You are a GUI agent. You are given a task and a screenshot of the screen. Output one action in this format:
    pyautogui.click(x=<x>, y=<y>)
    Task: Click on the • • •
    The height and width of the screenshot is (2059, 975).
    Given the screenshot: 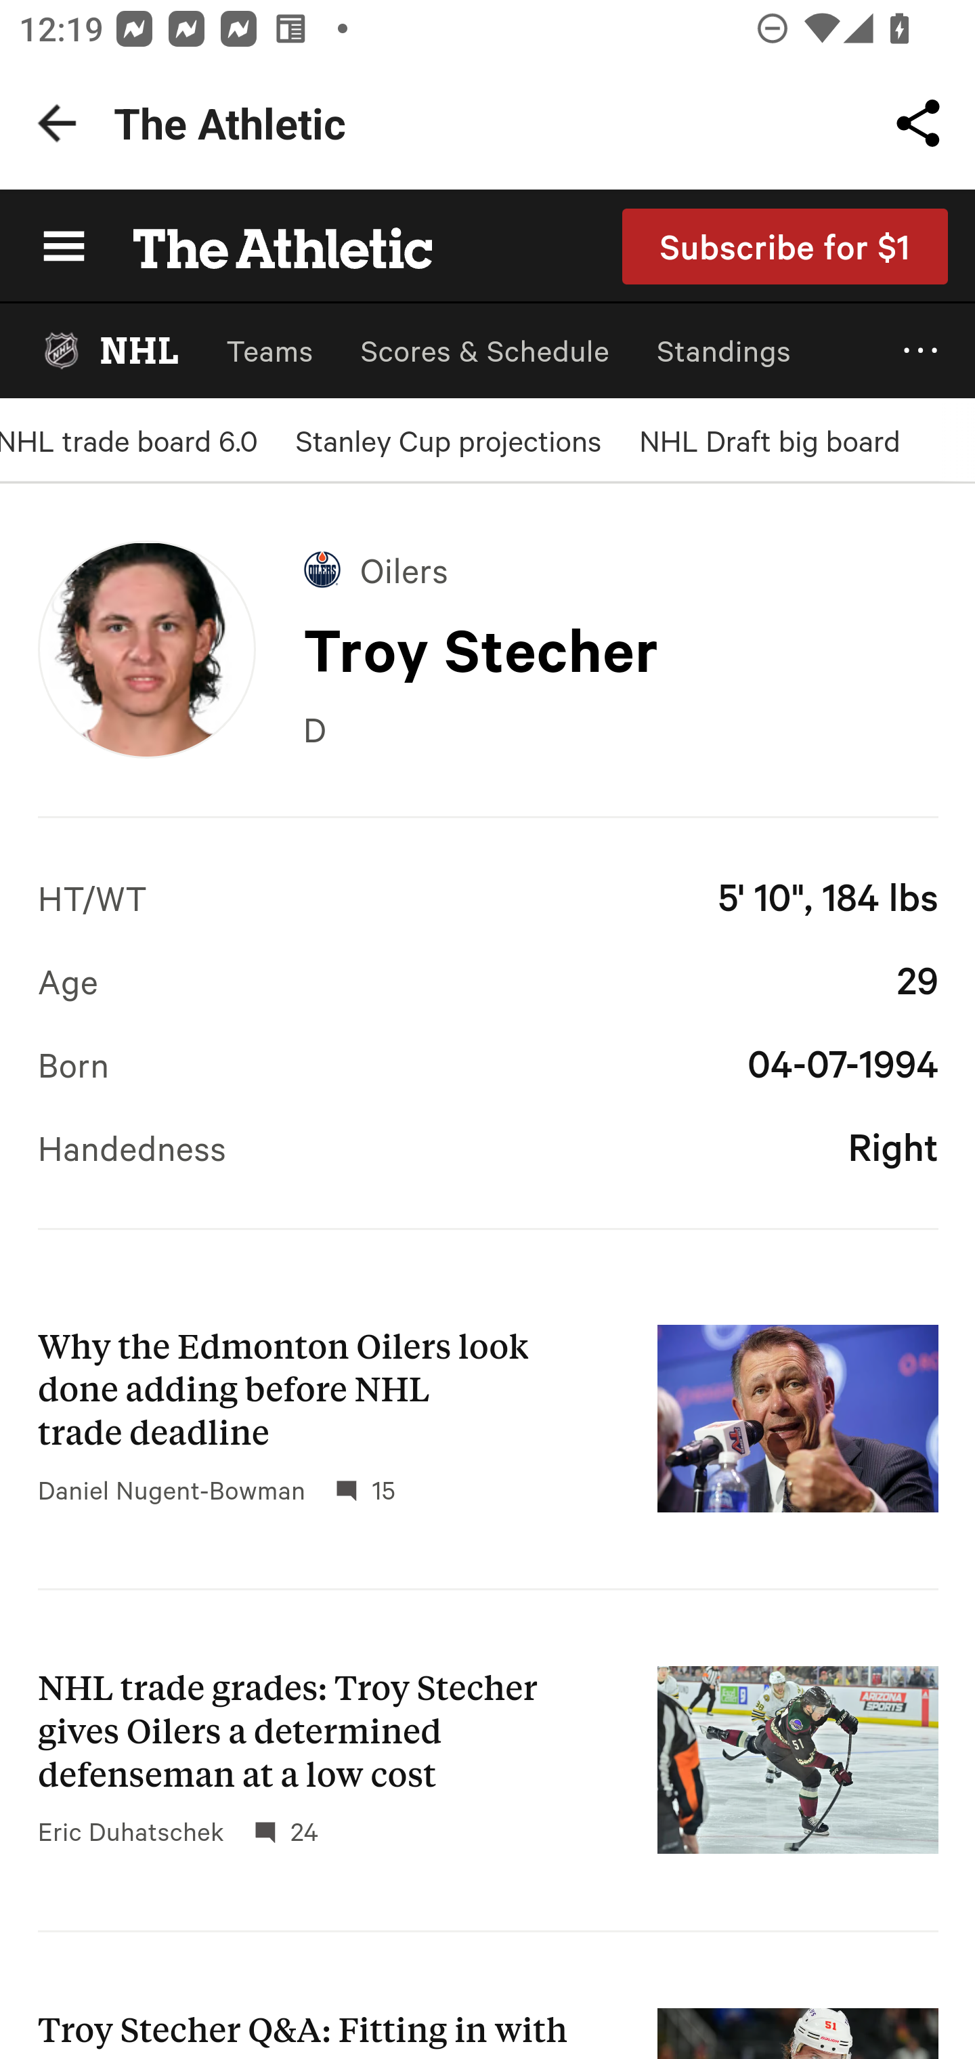 What is the action you would take?
    pyautogui.click(x=921, y=351)
    